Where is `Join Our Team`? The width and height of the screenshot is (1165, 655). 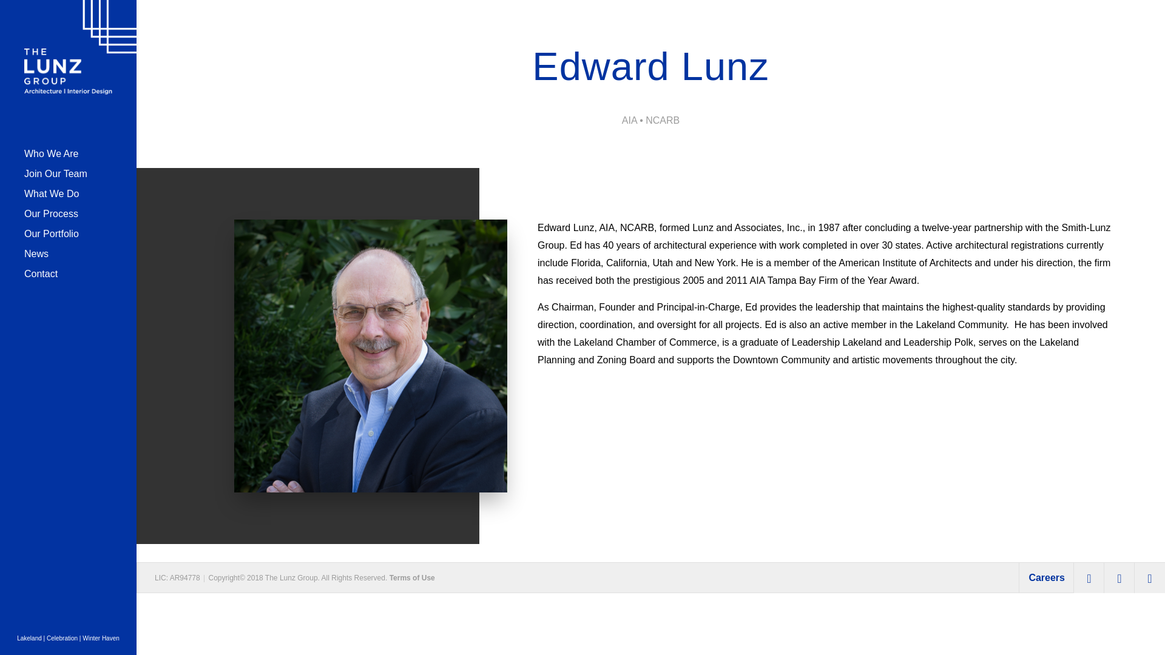 Join Our Team is located at coordinates (80, 180).